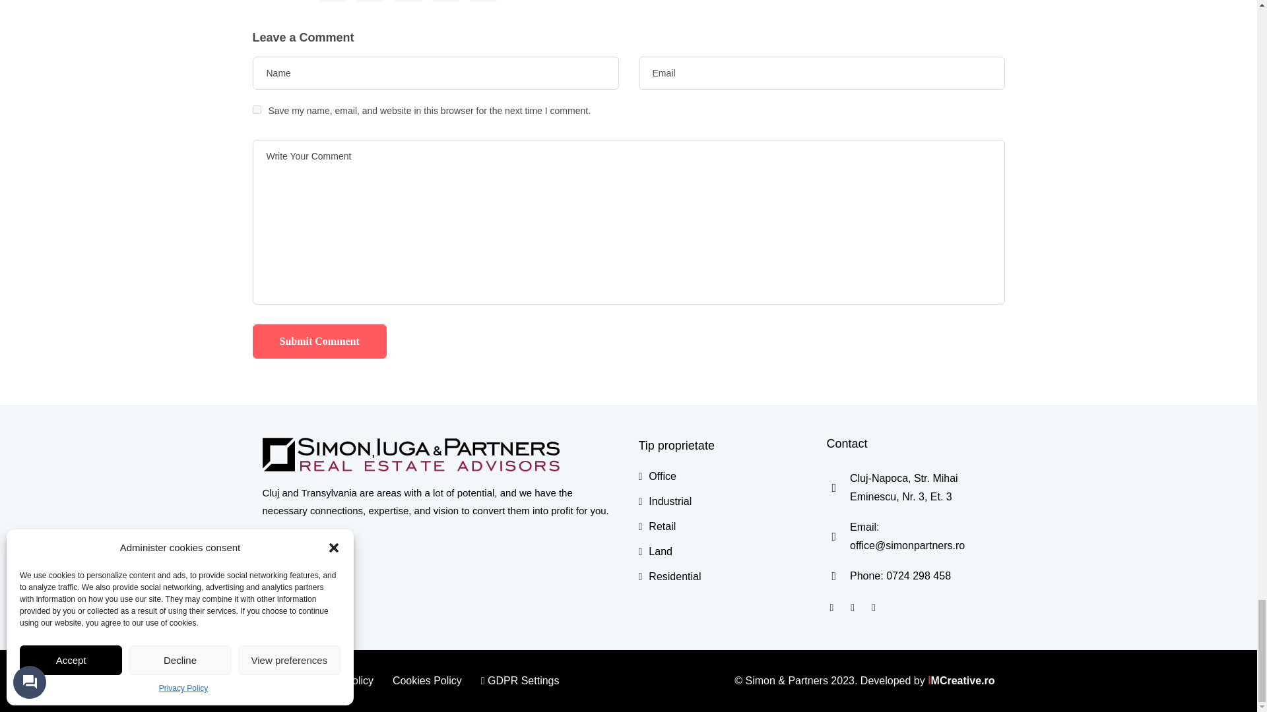  Describe the element at coordinates (256, 109) in the screenshot. I see `yes` at that location.